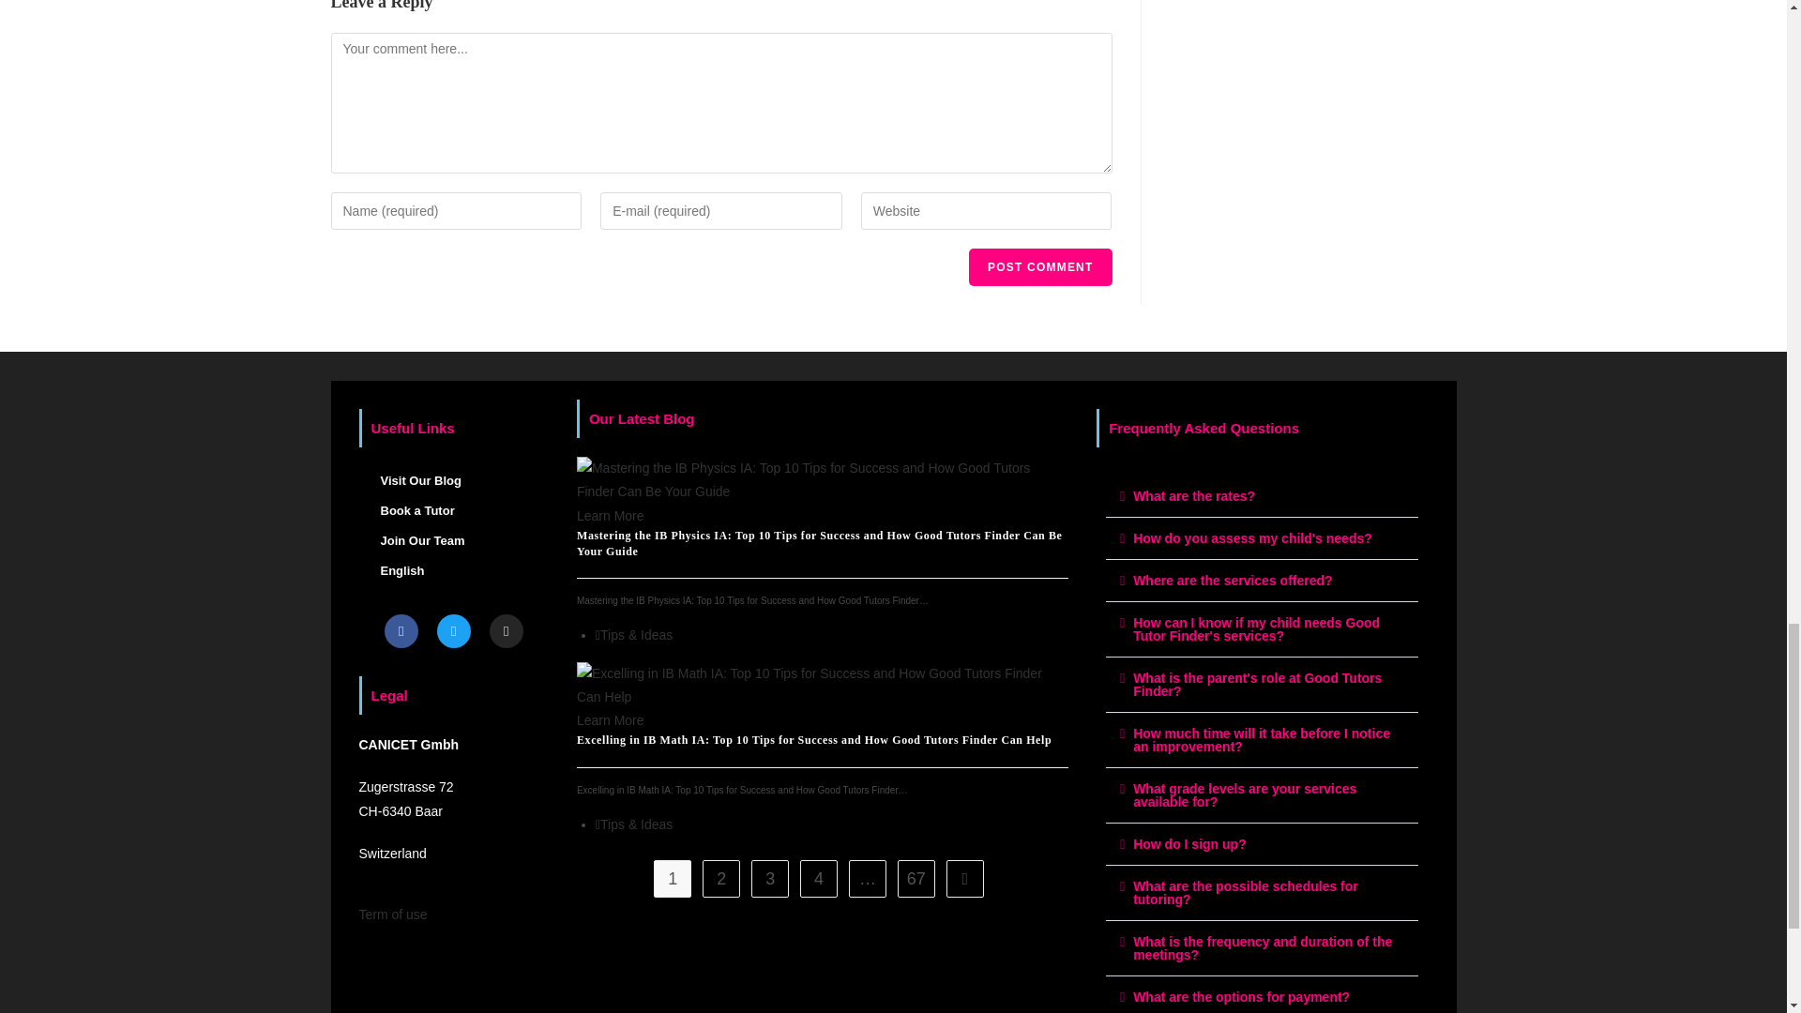 This screenshot has height=1013, width=1801. I want to click on Visit Our Blog, so click(452, 480).